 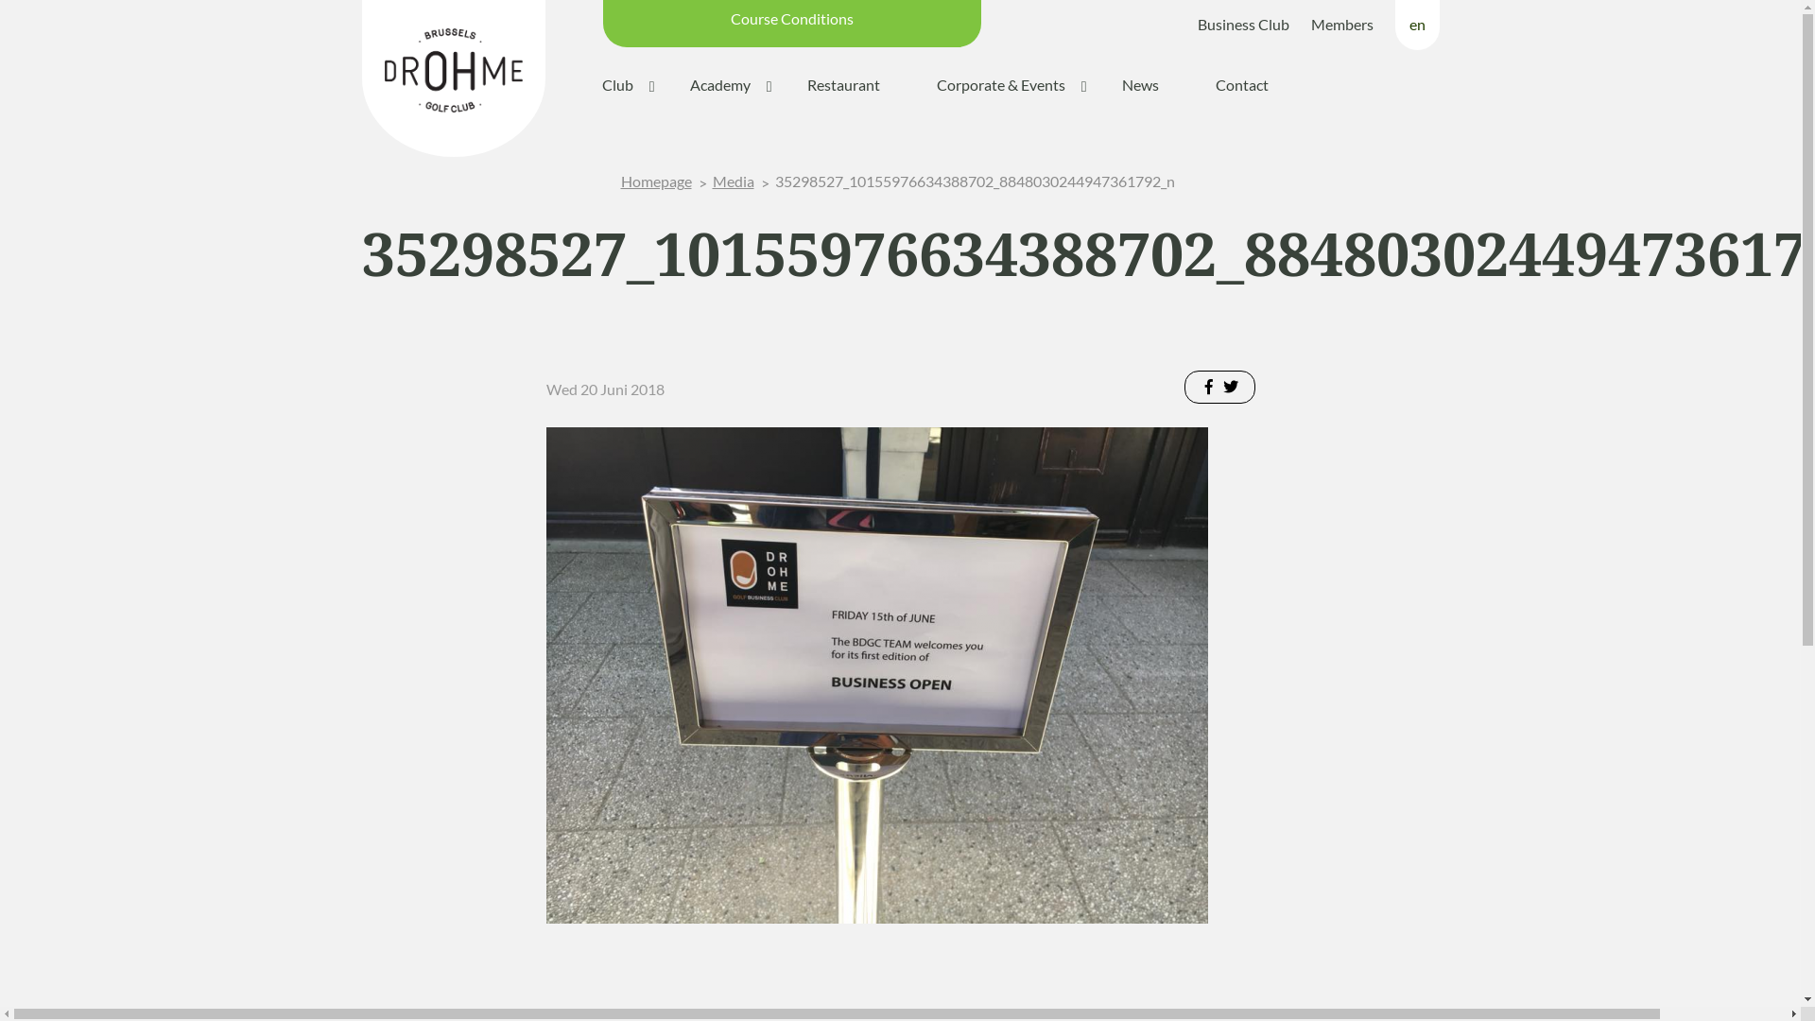 I want to click on Contact, so click(x=1242, y=85).